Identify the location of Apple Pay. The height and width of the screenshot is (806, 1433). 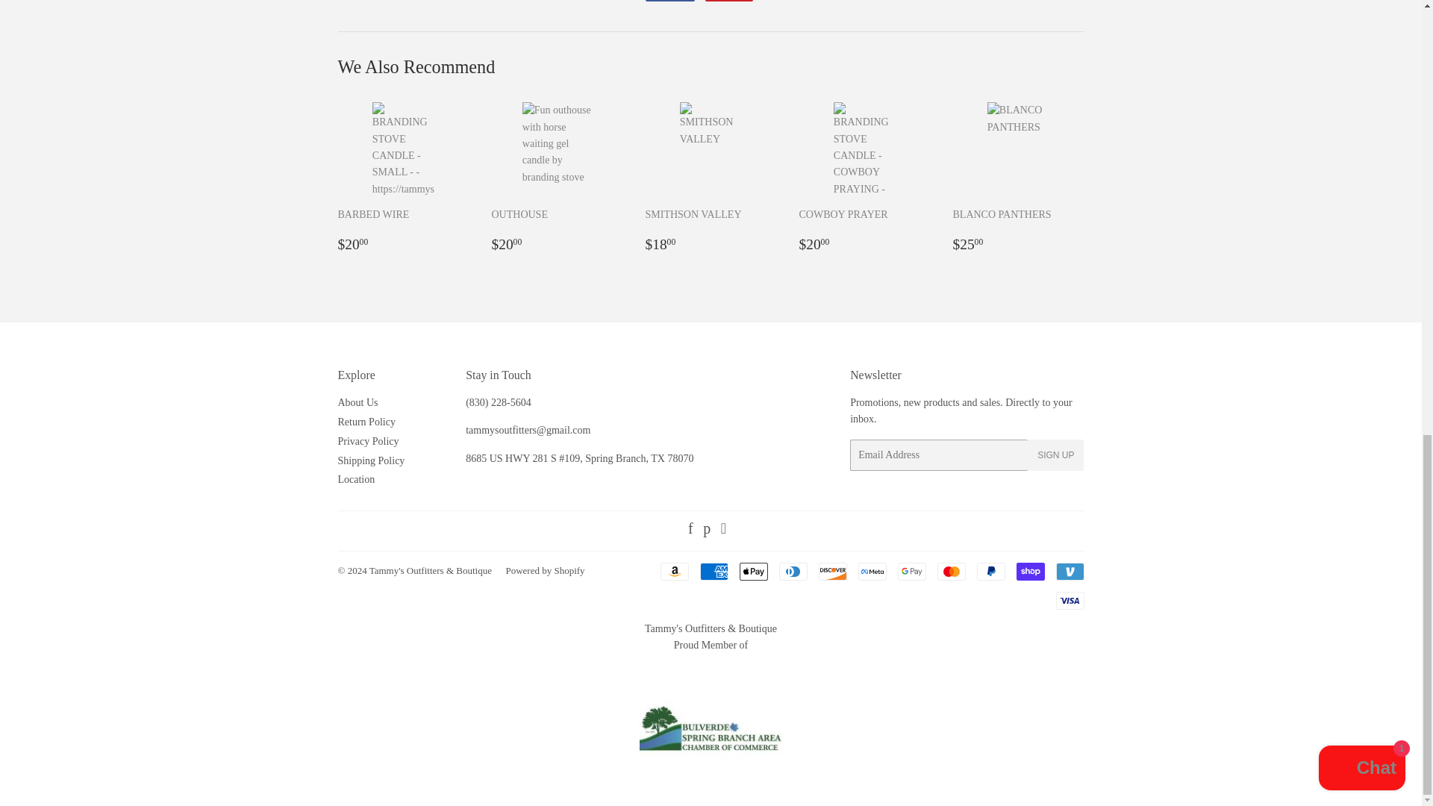
(752, 571).